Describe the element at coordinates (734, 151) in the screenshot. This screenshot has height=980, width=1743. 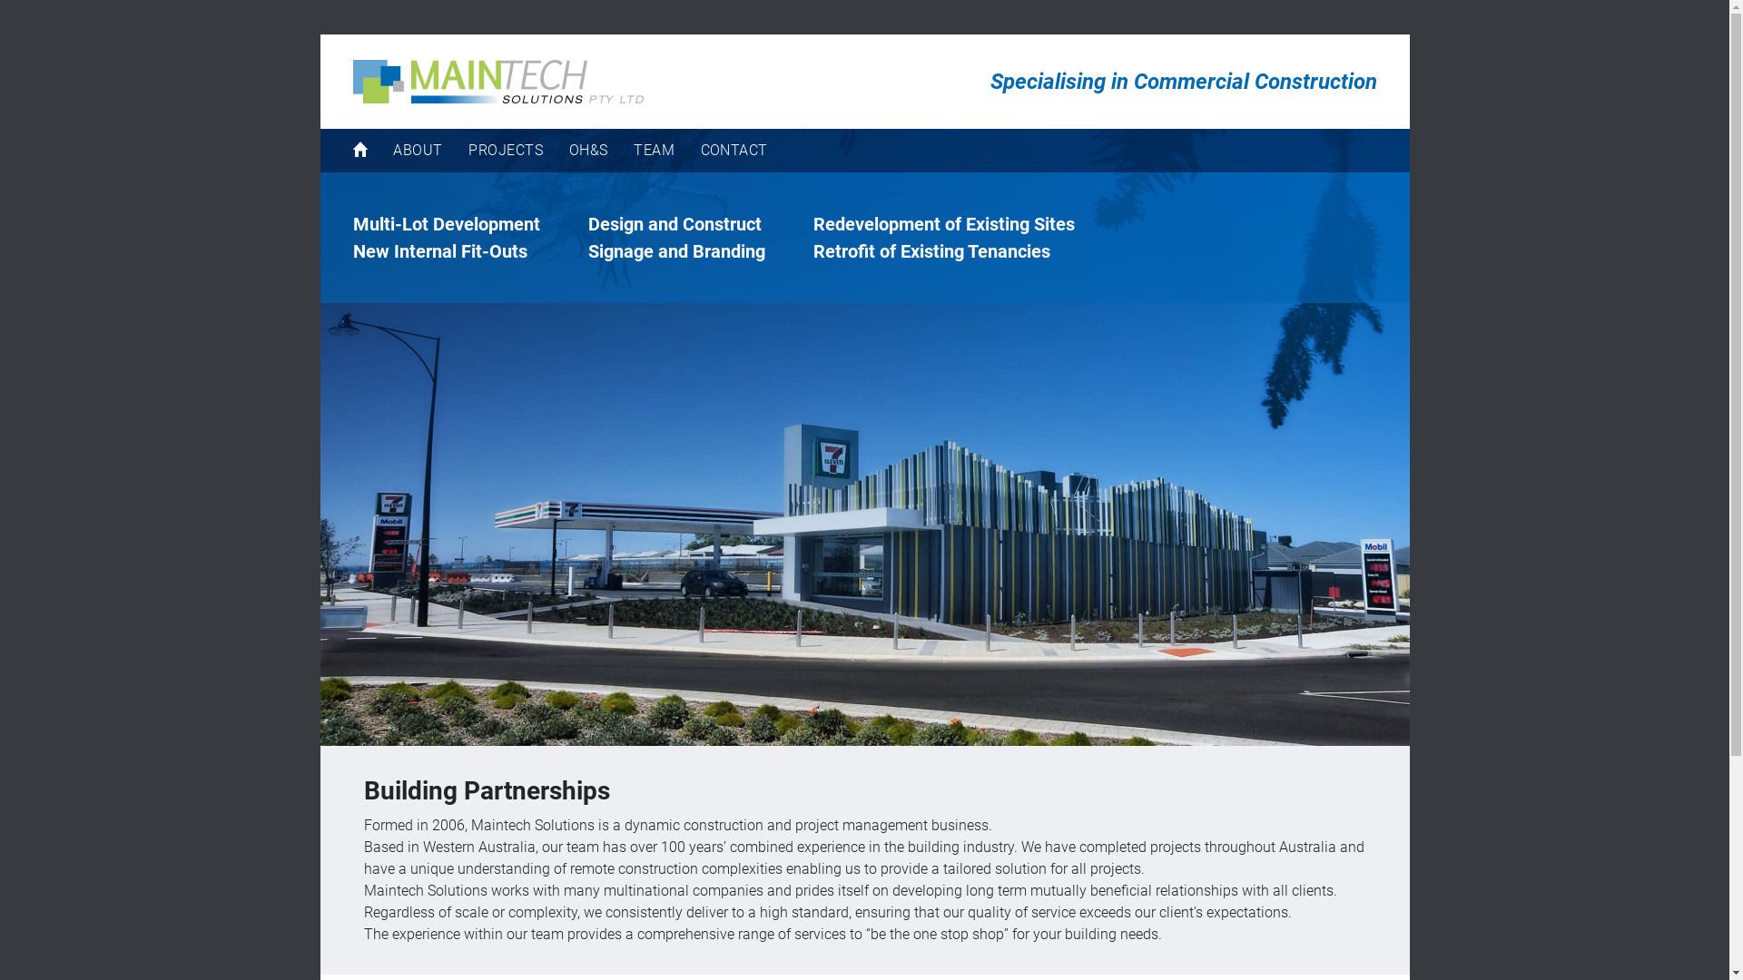
I see `CONTACT` at that location.